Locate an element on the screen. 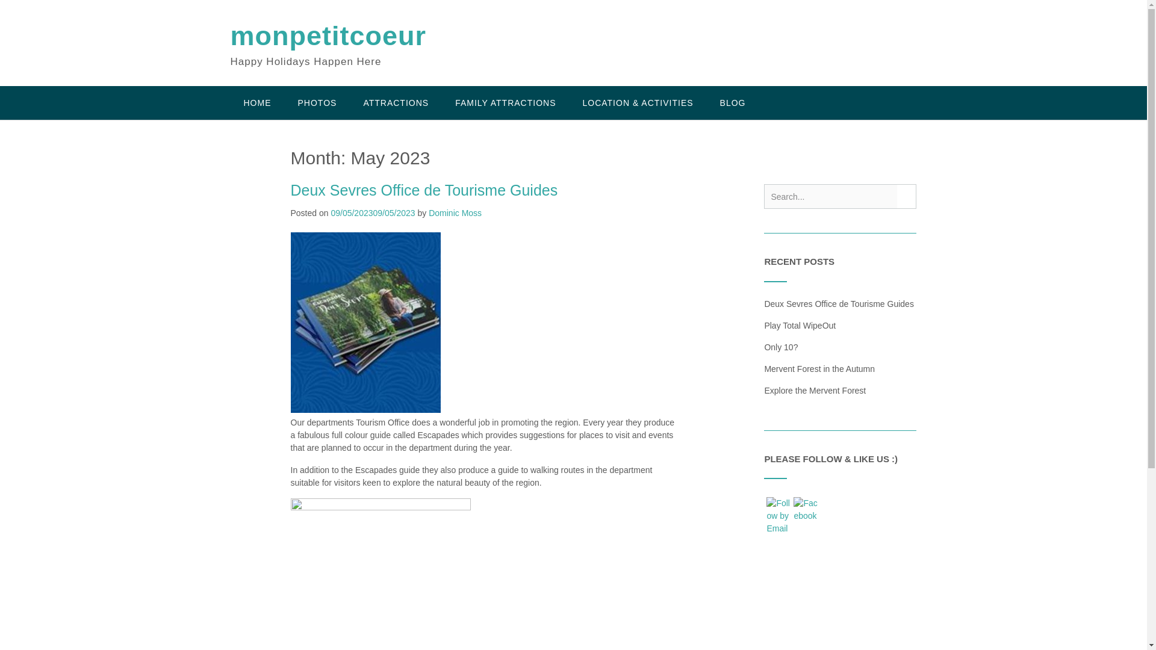  ATTRACTIONS is located at coordinates (396, 102).